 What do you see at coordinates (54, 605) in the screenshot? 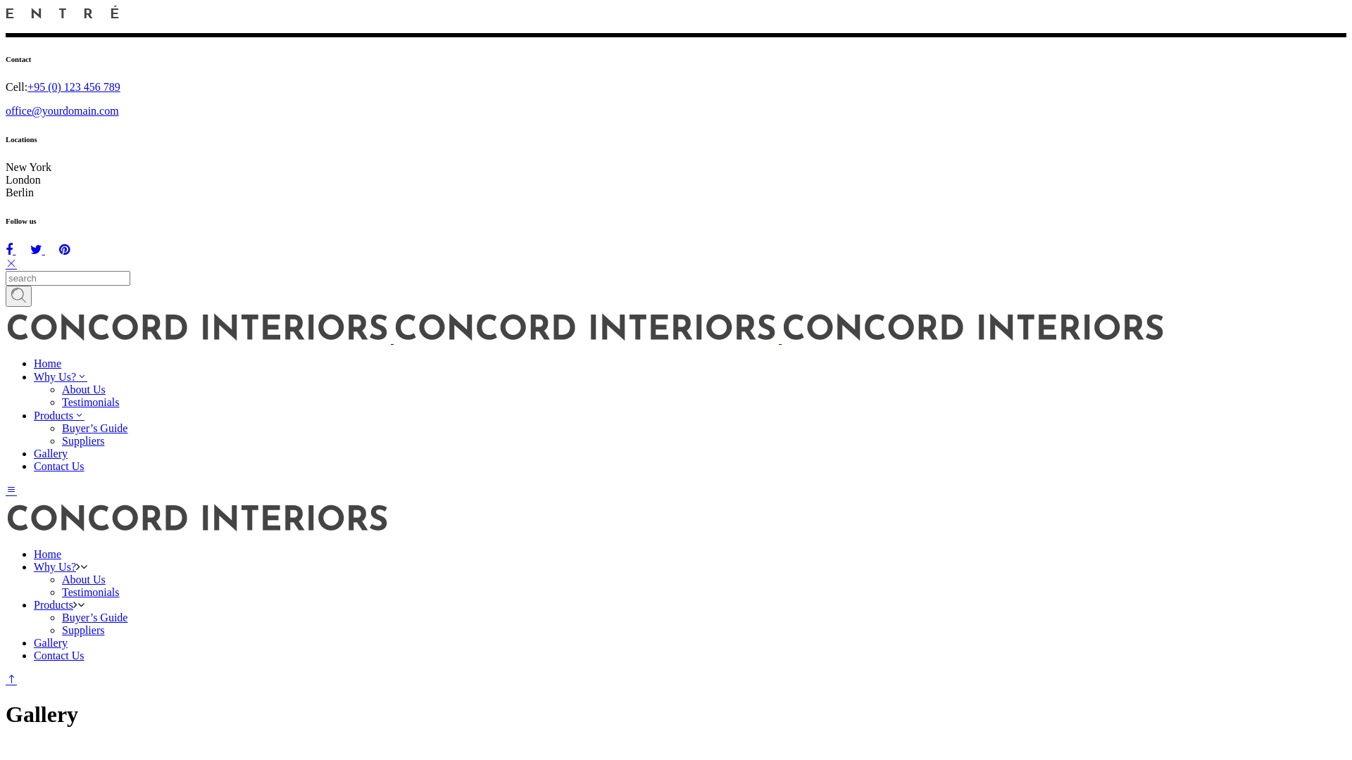
I see `Products` at bounding box center [54, 605].